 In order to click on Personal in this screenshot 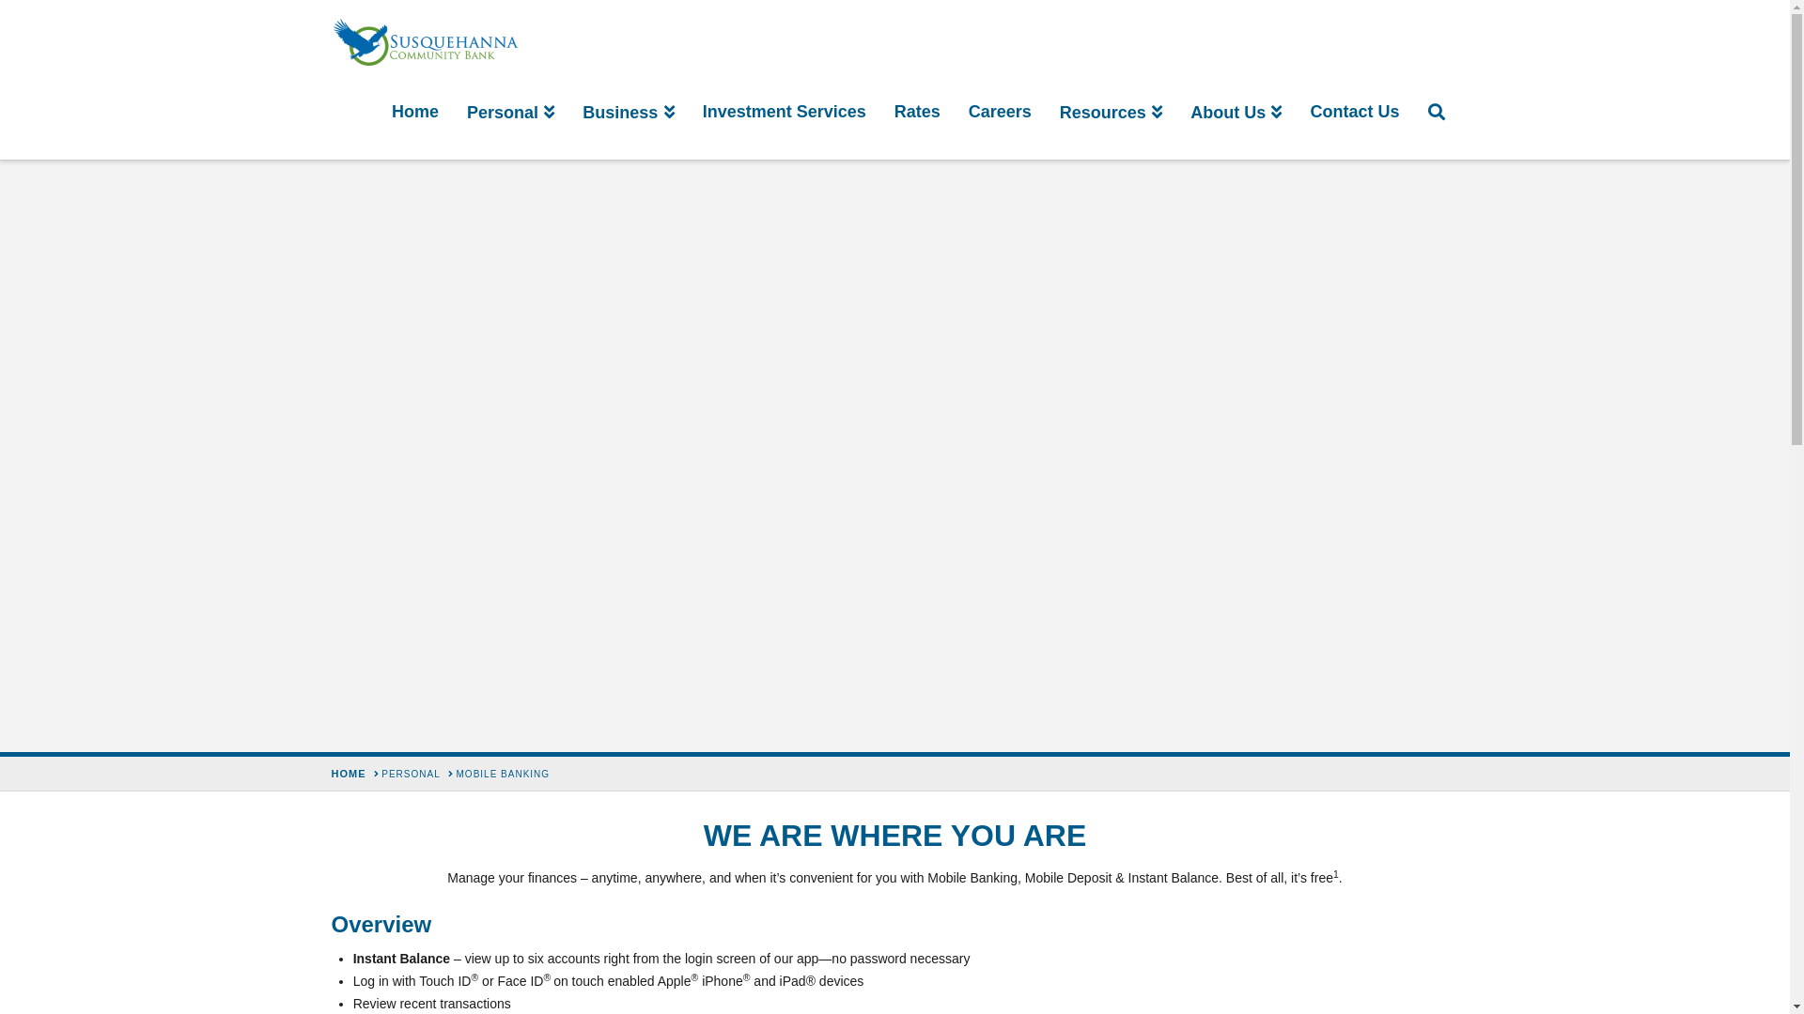, I will do `click(511, 113)`.